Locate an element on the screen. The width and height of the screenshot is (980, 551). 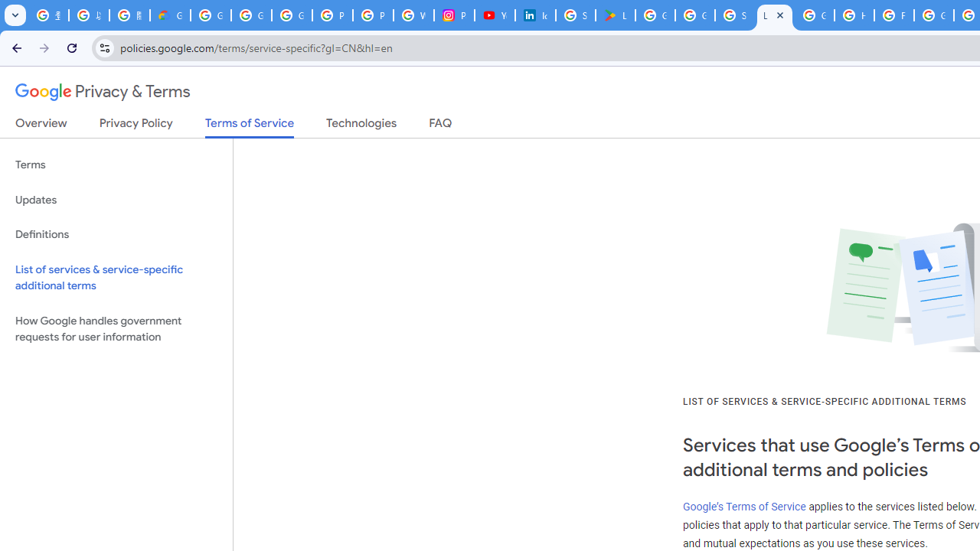
Sign in - Google Accounts is located at coordinates (576, 15).